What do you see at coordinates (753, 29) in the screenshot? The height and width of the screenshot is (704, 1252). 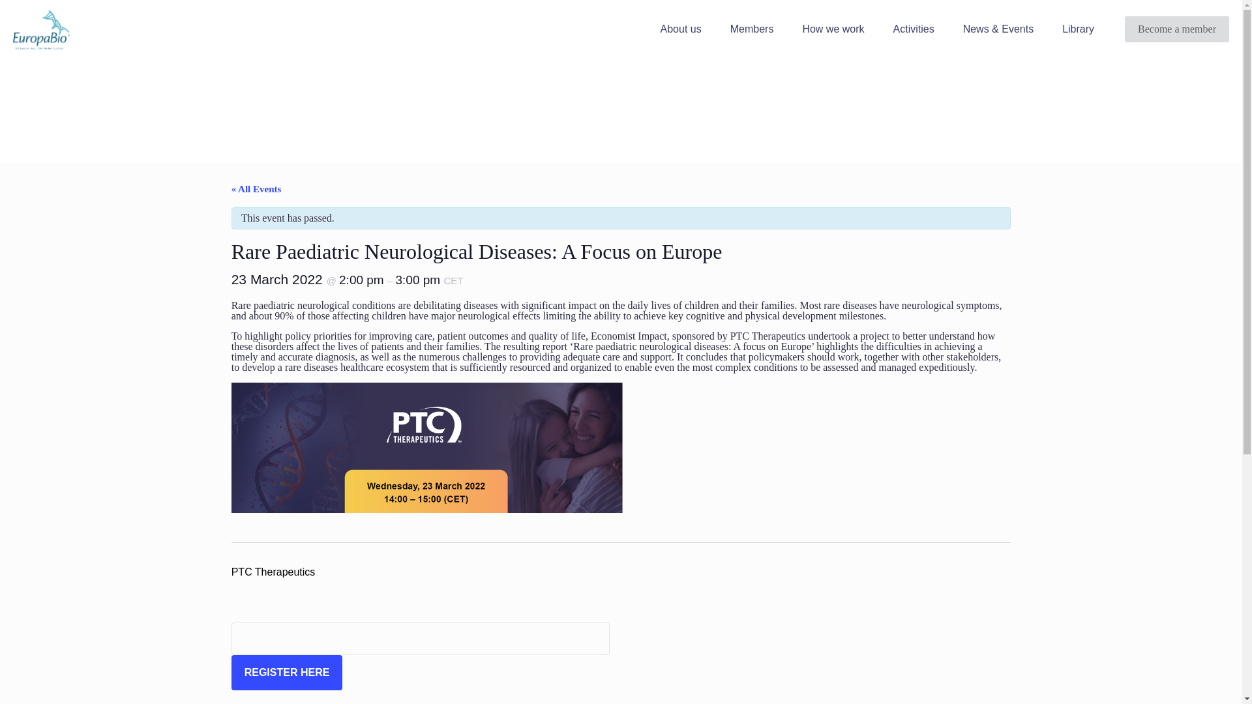 I see `Members` at bounding box center [753, 29].